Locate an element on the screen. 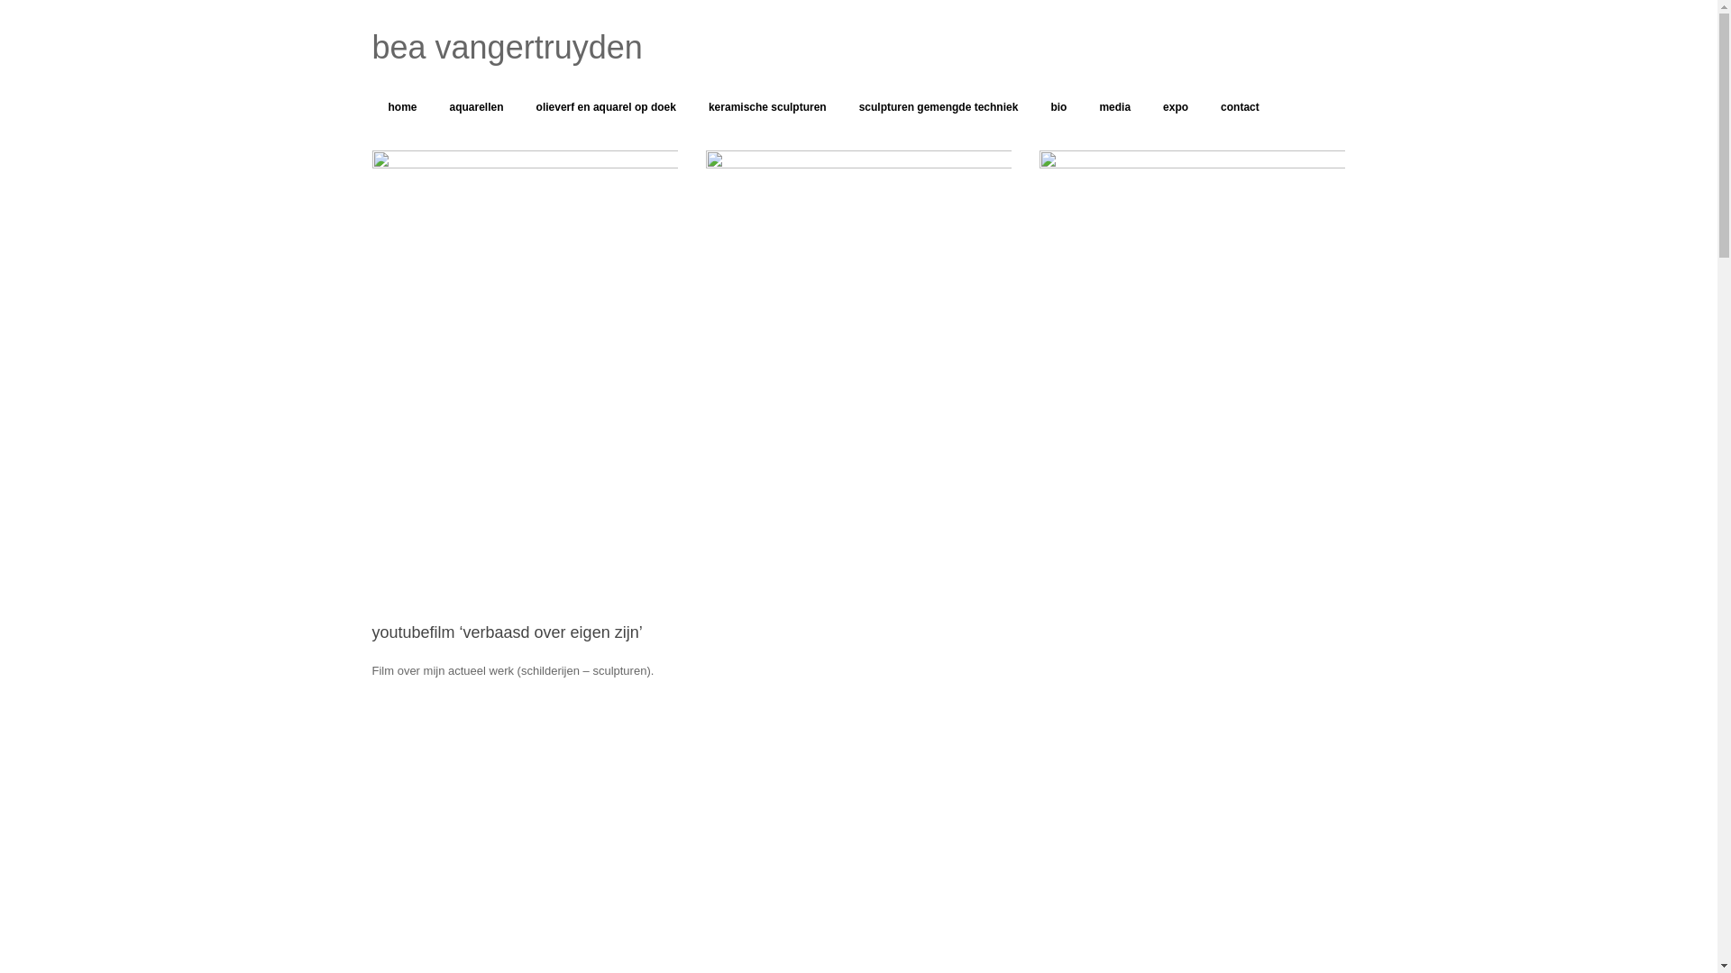 The height and width of the screenshot is (973, 1731). bio is located at coordinates (1058, 107).